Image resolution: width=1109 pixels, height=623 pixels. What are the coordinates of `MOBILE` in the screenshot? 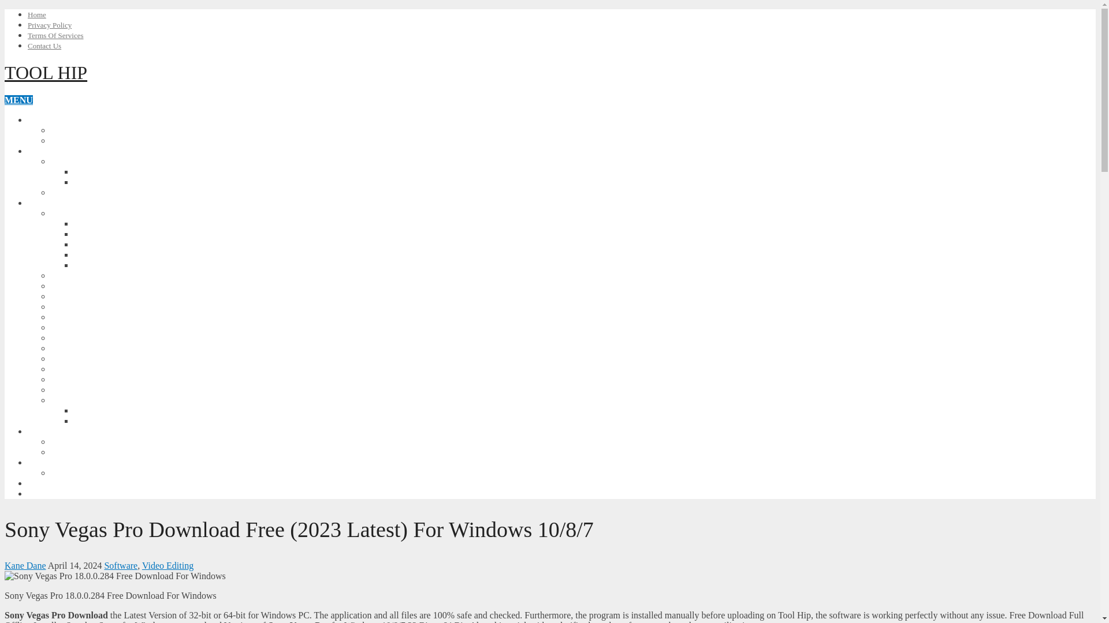 It's located at (46, 151).